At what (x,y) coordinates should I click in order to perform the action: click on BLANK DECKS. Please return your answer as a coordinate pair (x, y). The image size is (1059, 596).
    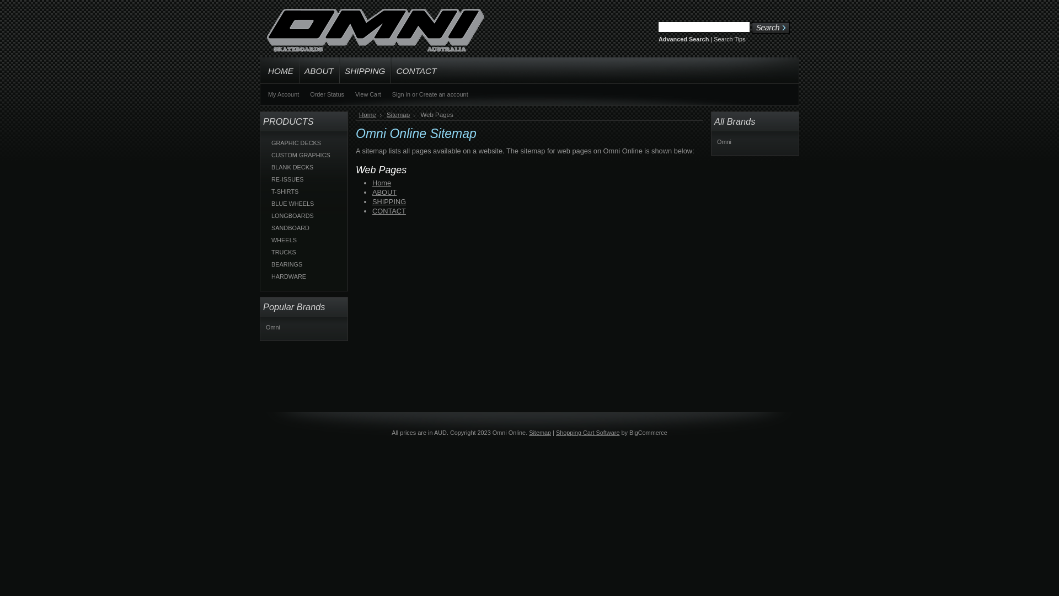
    Looking at the image, I should click on (304, 167).